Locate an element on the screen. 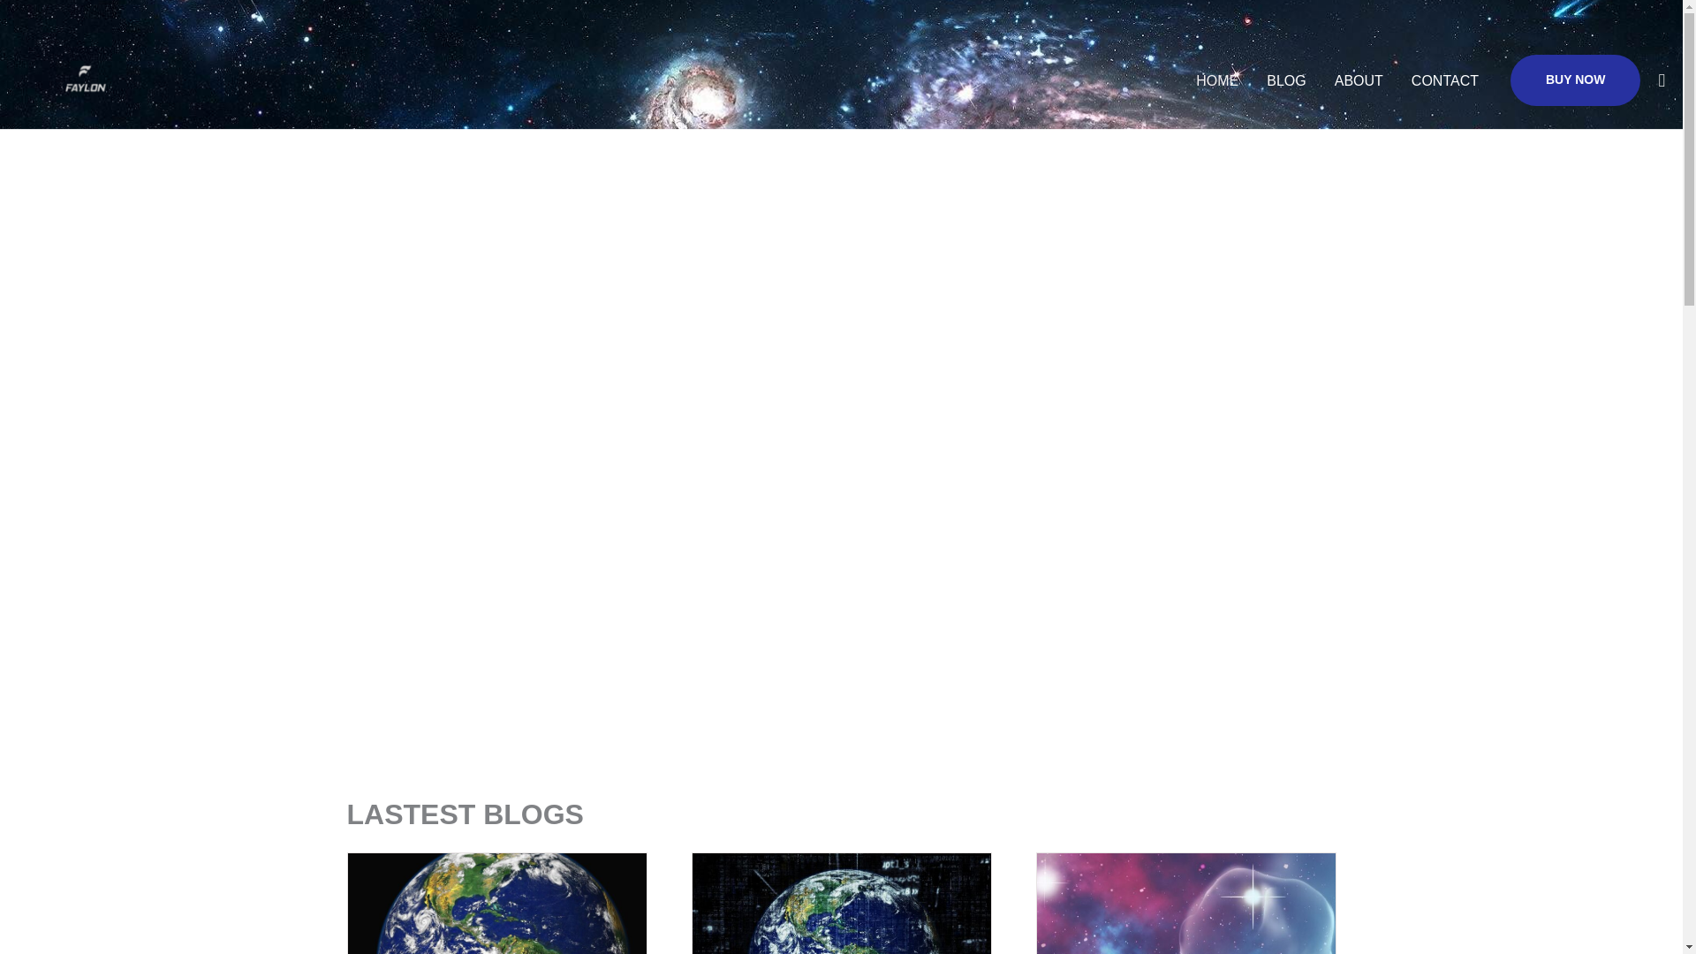 This screenshot has height=954, width=1696. HOME is located at coordinates (1217, 79).